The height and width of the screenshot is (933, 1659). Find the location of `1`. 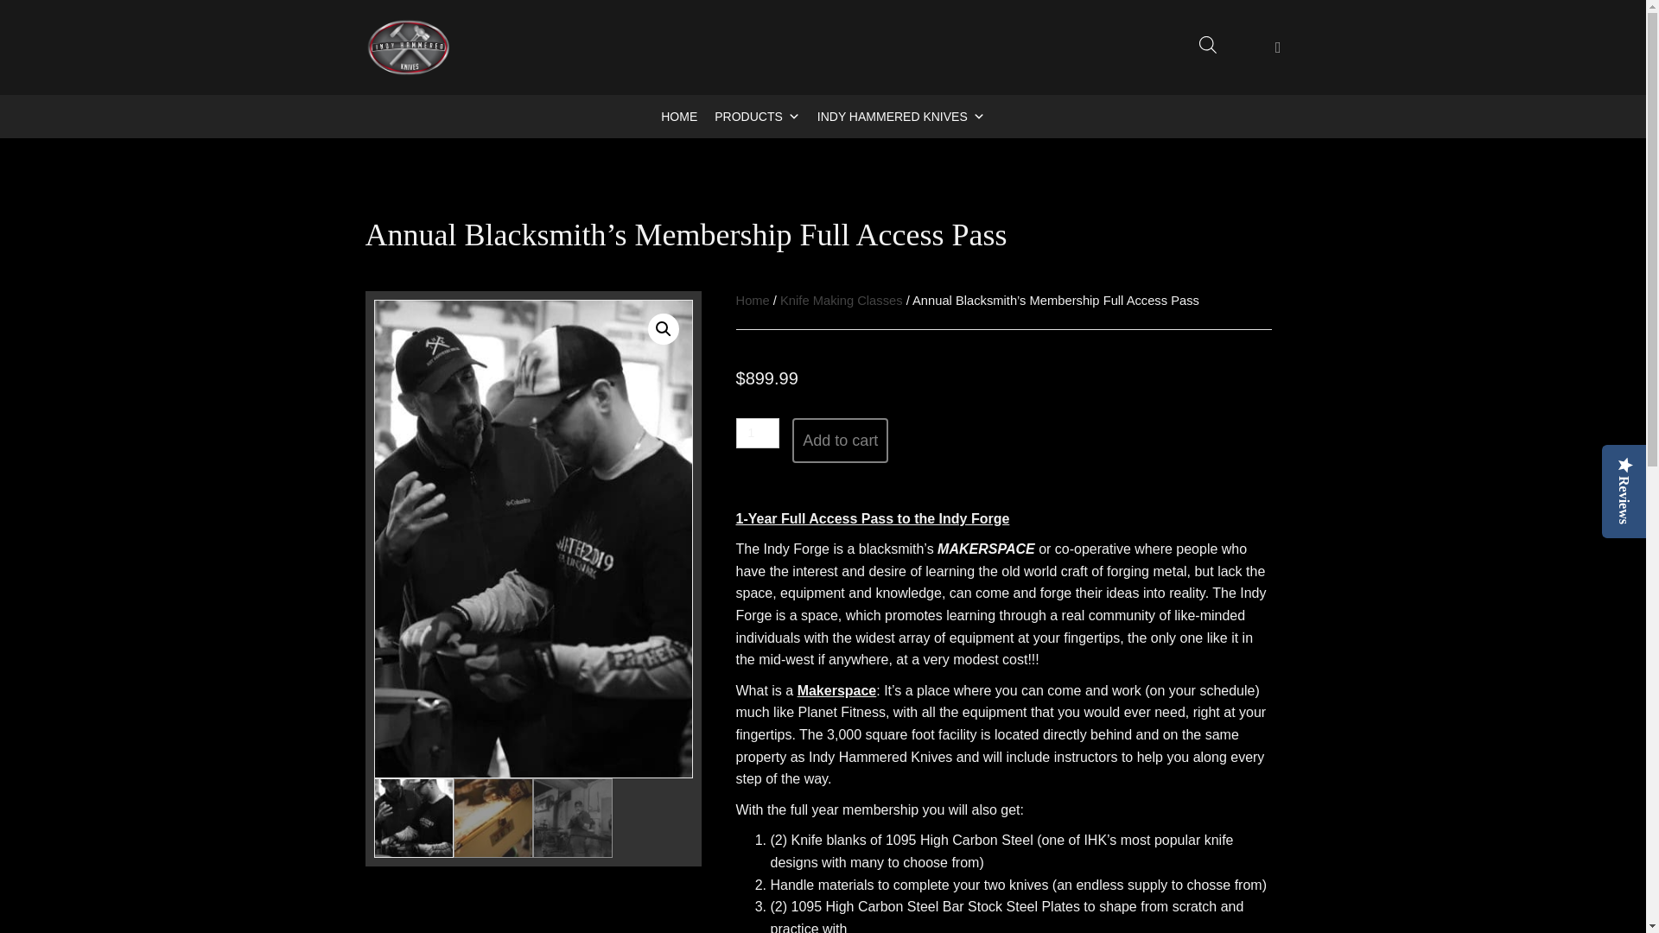

1 is located at coordinates (758, 433).